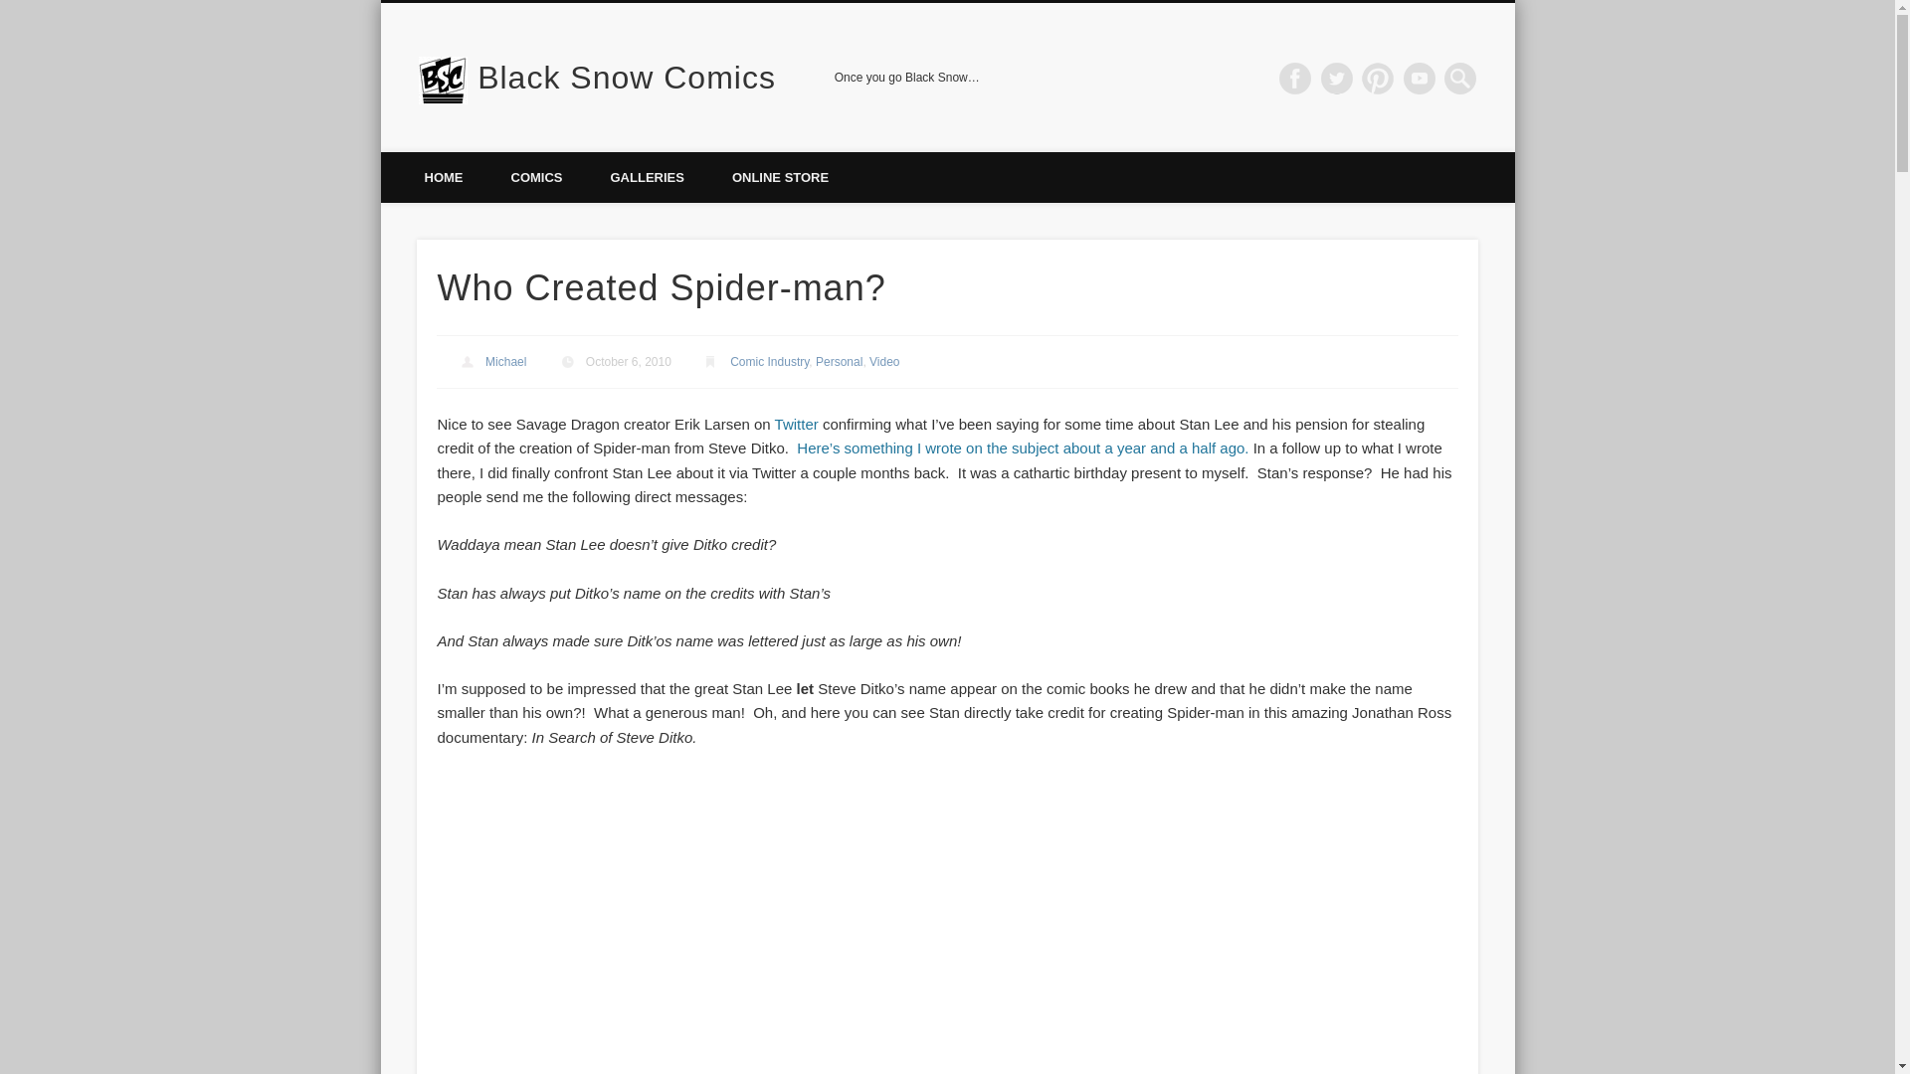 The image size is (1910, 1074). What do you see at coordinates (839, 362) in the screenshot?
I see `Personal` at bounding box center [839, 362].